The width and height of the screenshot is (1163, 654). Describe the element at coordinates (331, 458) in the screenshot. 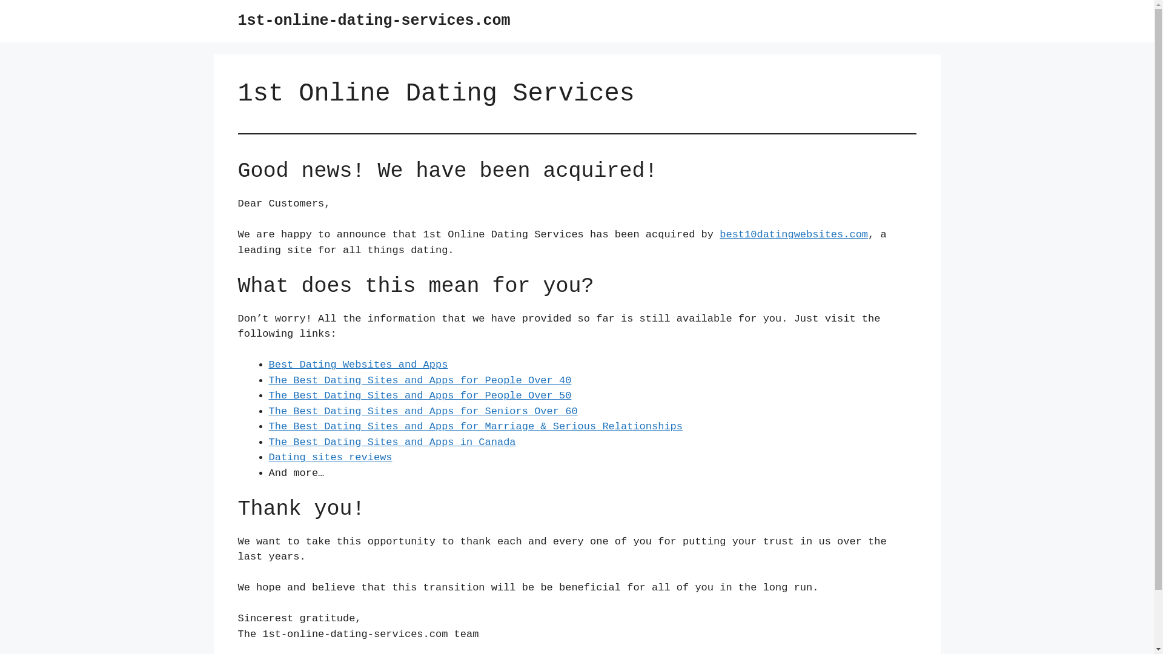

I see `Dating sites reviews` at that location.